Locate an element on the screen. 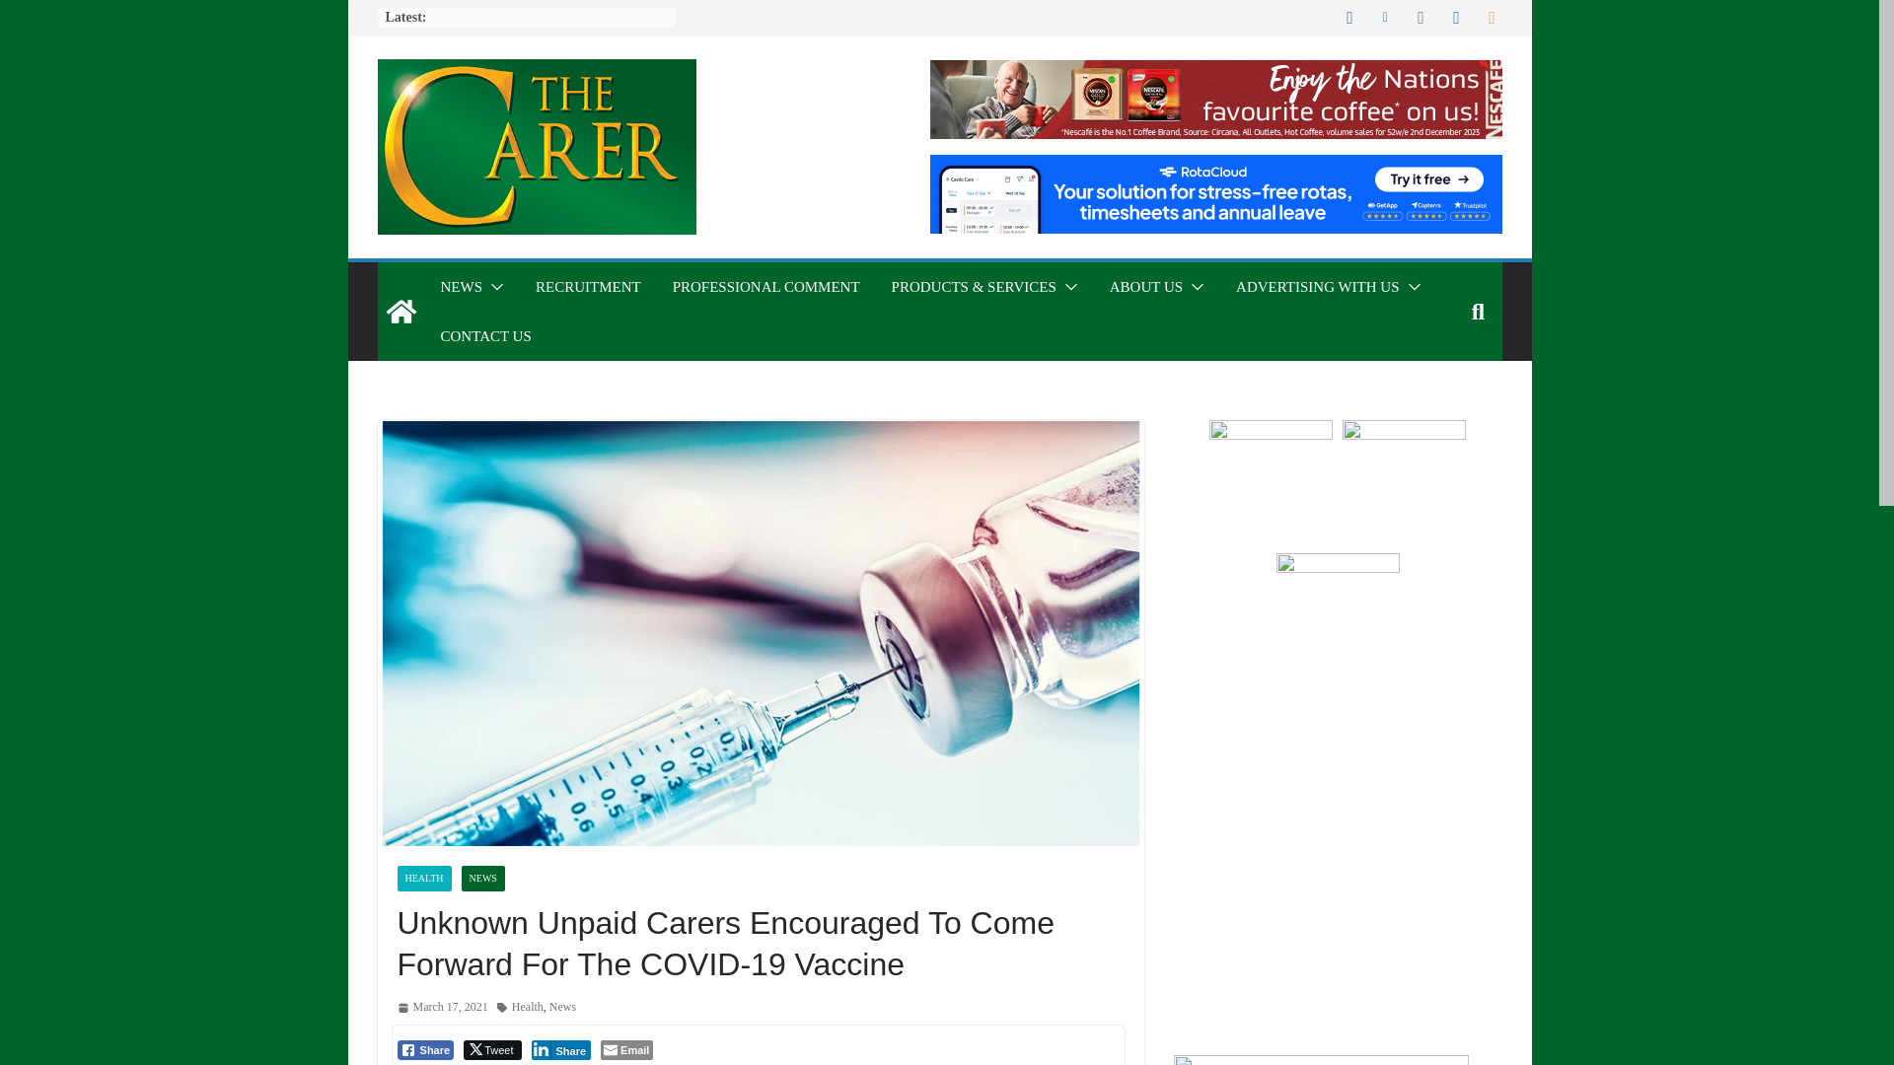 This screenshot has height=1065, width=1894. RECRUITMENT is located at coordinates (588, 286).